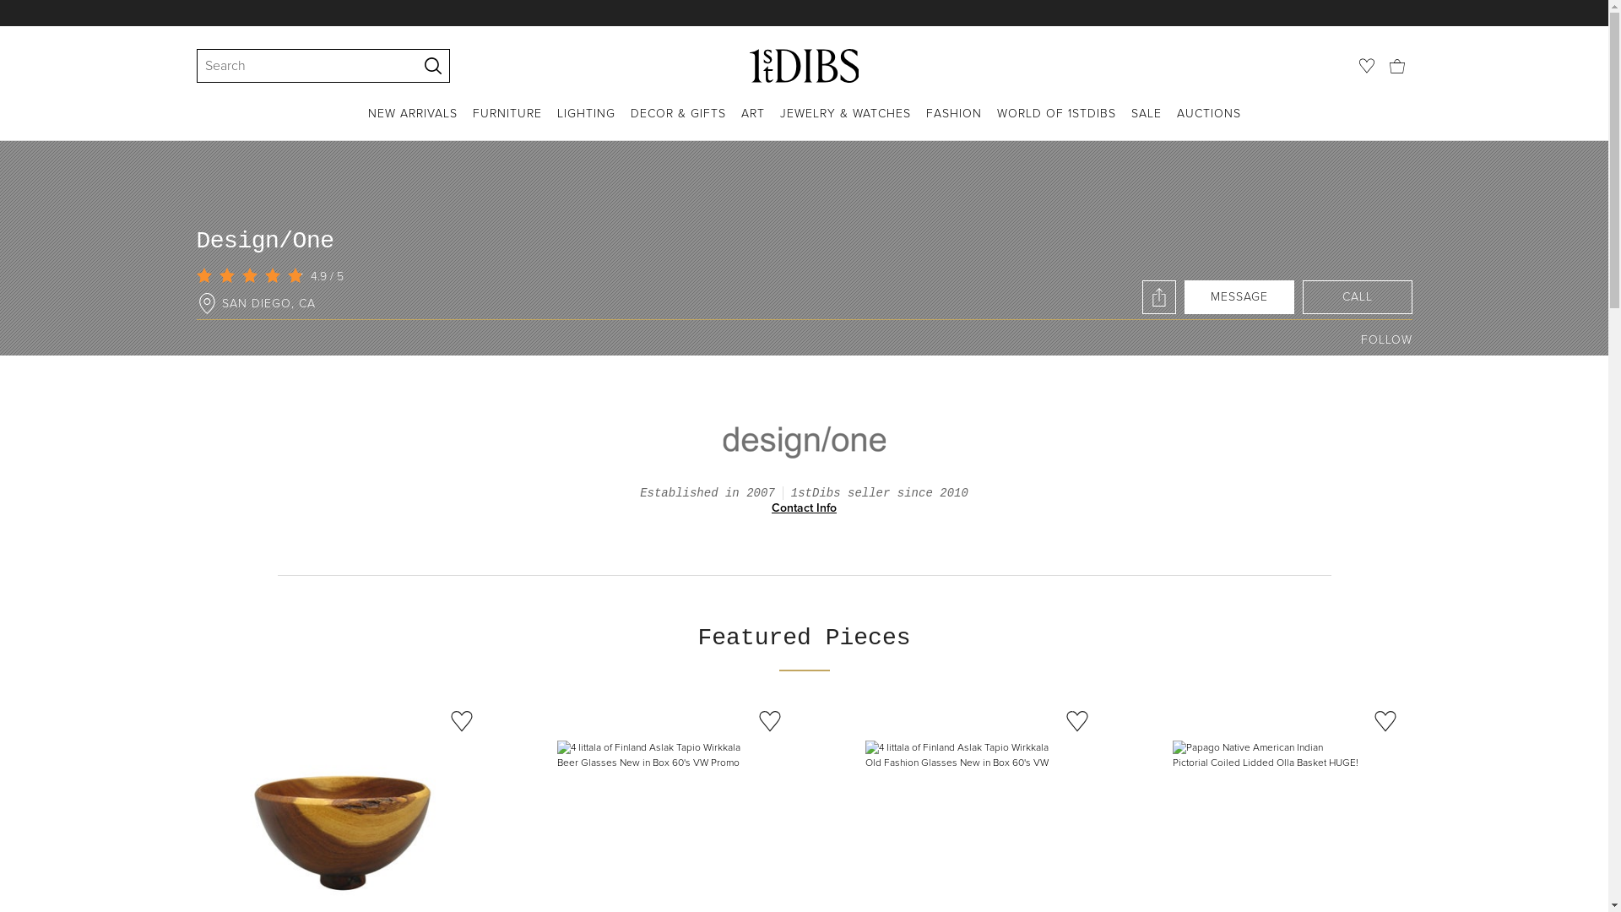 This screenshot has height=912, width=1621. What do you see at coordinates (1209, 123) in the screenshot?
I see `AUCTIONS` at bounding box center [1209, 123].